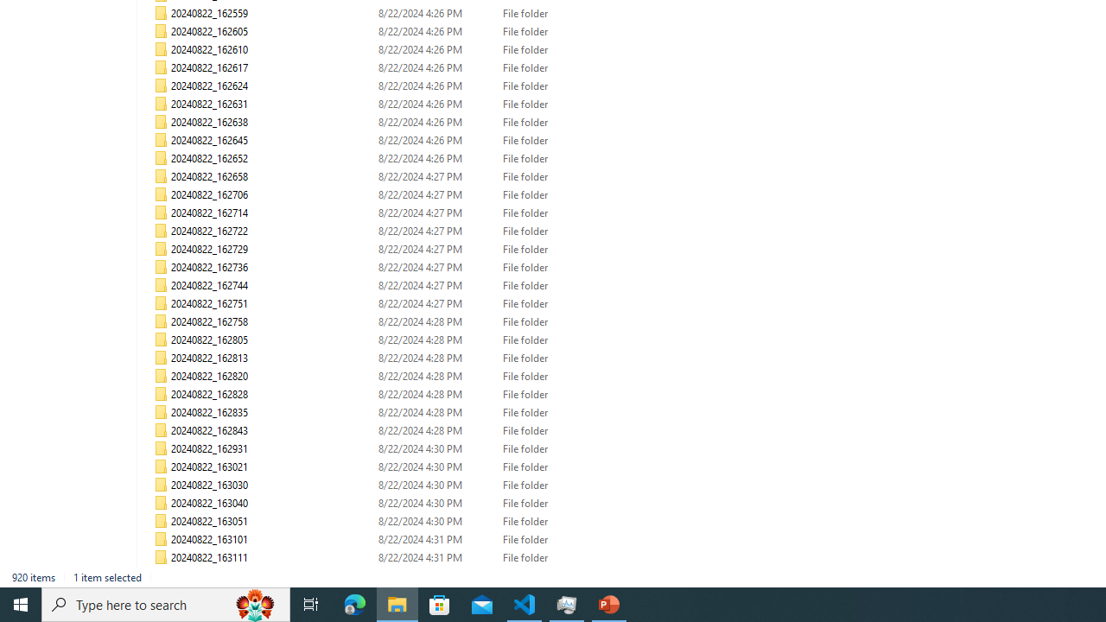 The height and width of the screenshot is (622, 1106). I want to click on Name, so click(271, 575).